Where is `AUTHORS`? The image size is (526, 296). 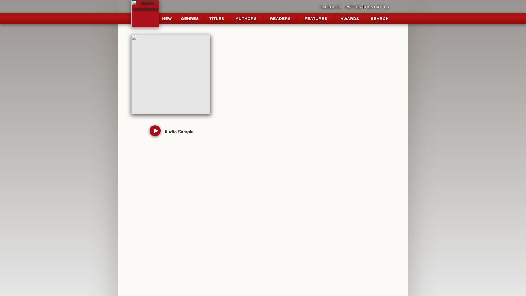 AUTHORS is located at coordinates (246, 19).